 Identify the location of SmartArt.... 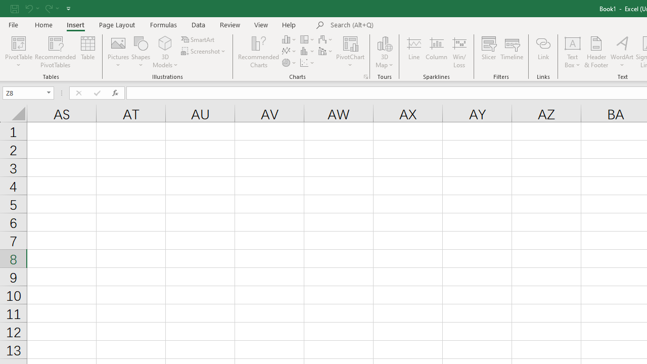
(198, 39).